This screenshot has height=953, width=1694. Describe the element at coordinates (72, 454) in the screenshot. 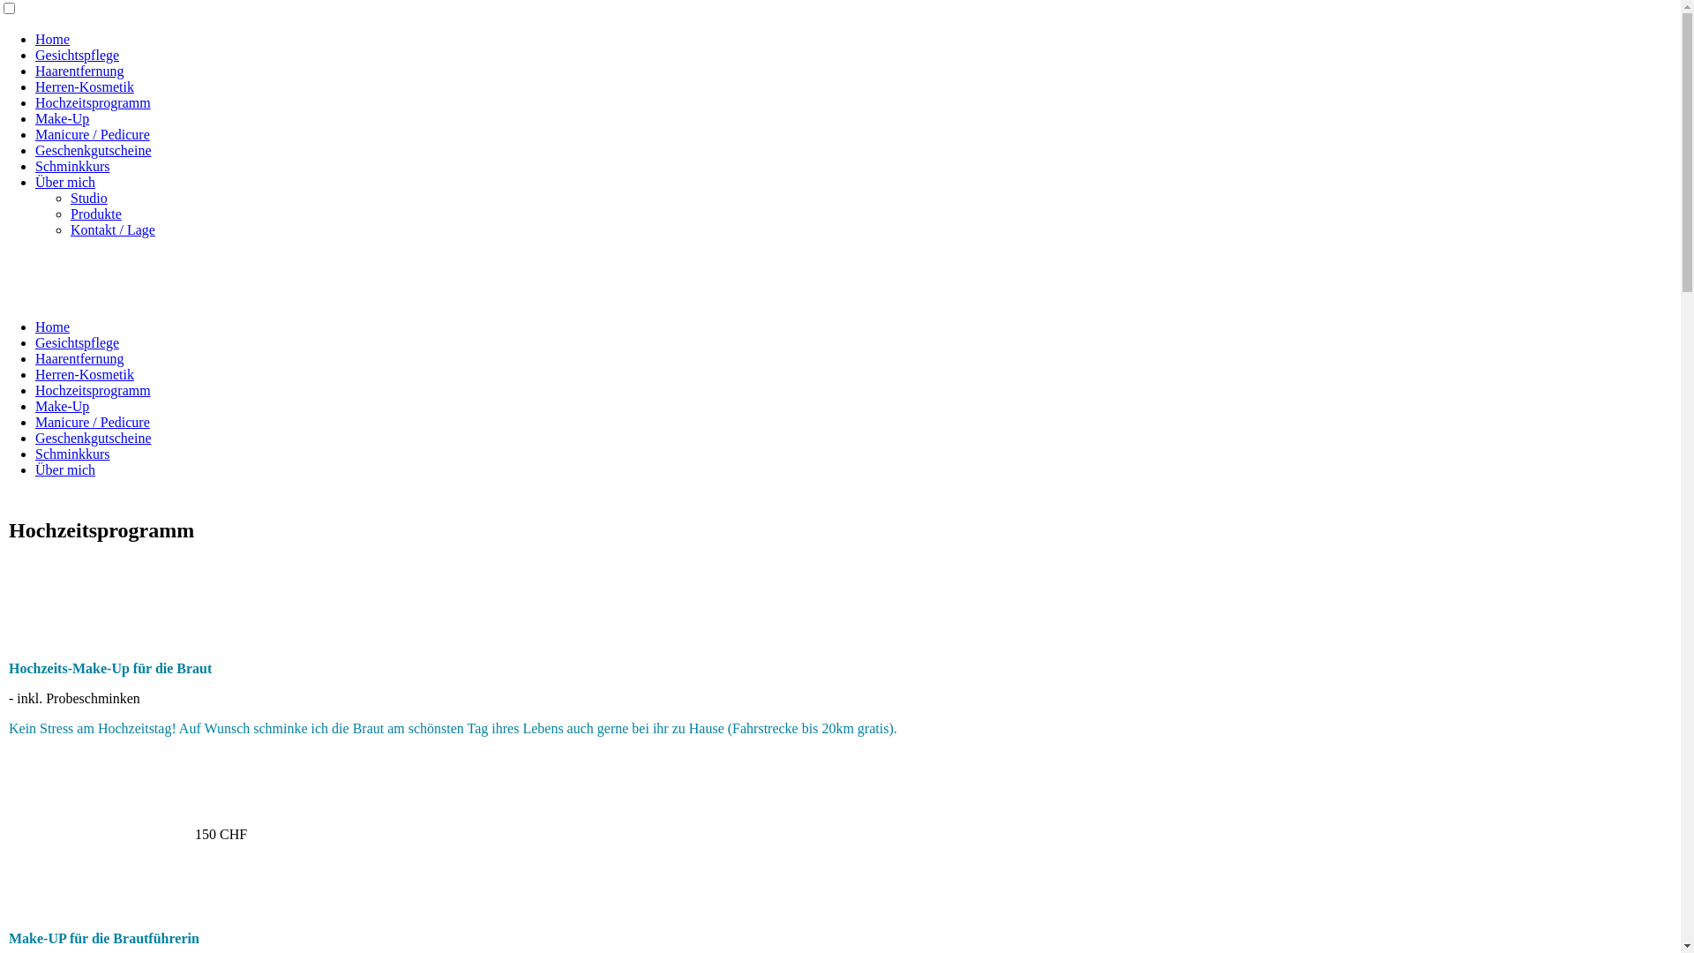

I see `Schminkkurs` at that location.